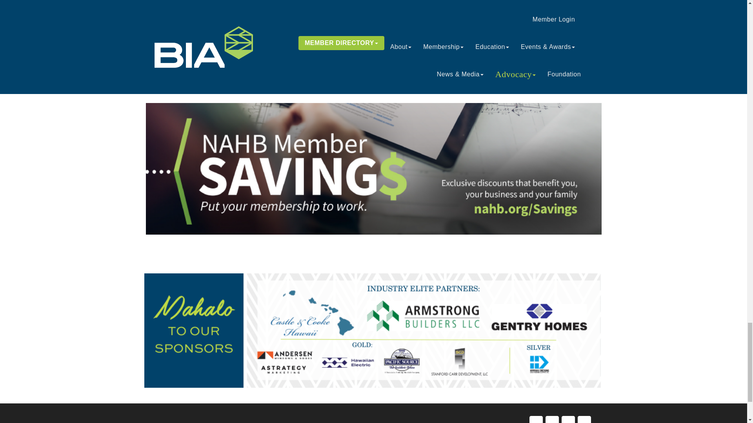 This screenshot has height=423, width=753. I want to click on Icon Link, so click(584, 419).